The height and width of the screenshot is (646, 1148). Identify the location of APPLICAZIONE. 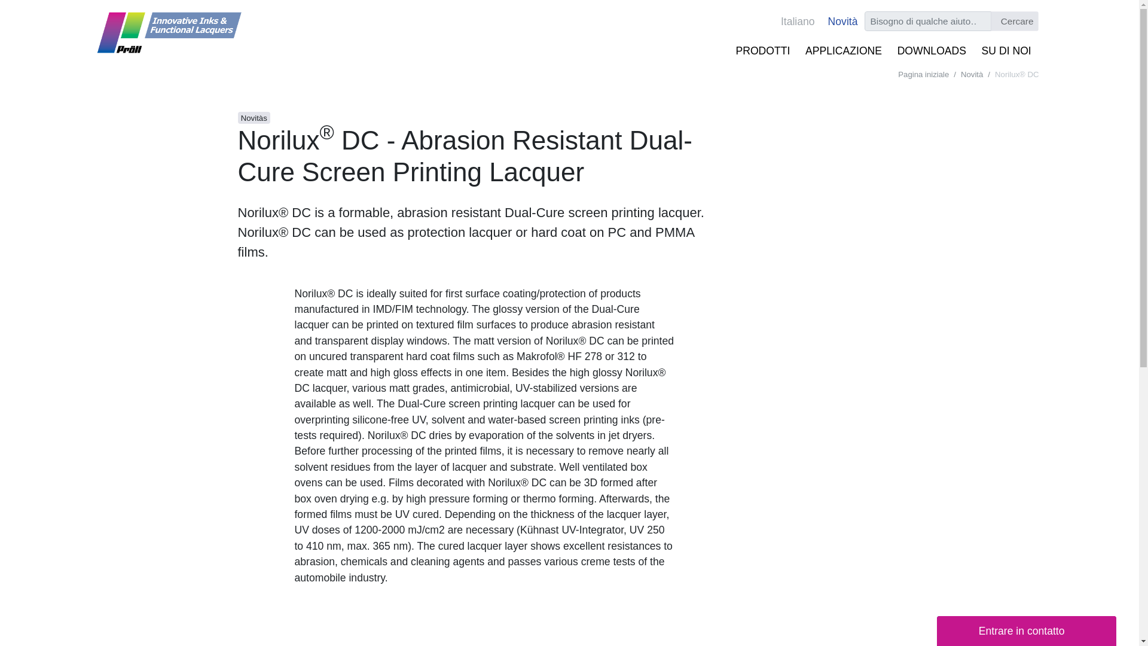
(844, 50).